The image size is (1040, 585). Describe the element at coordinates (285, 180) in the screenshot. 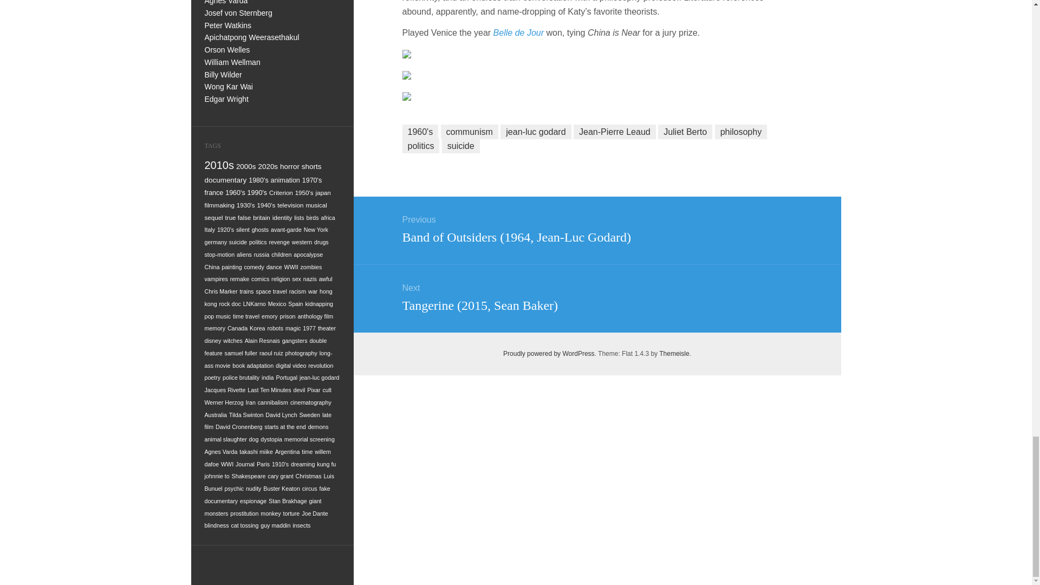

I see `277 topics` at that location.